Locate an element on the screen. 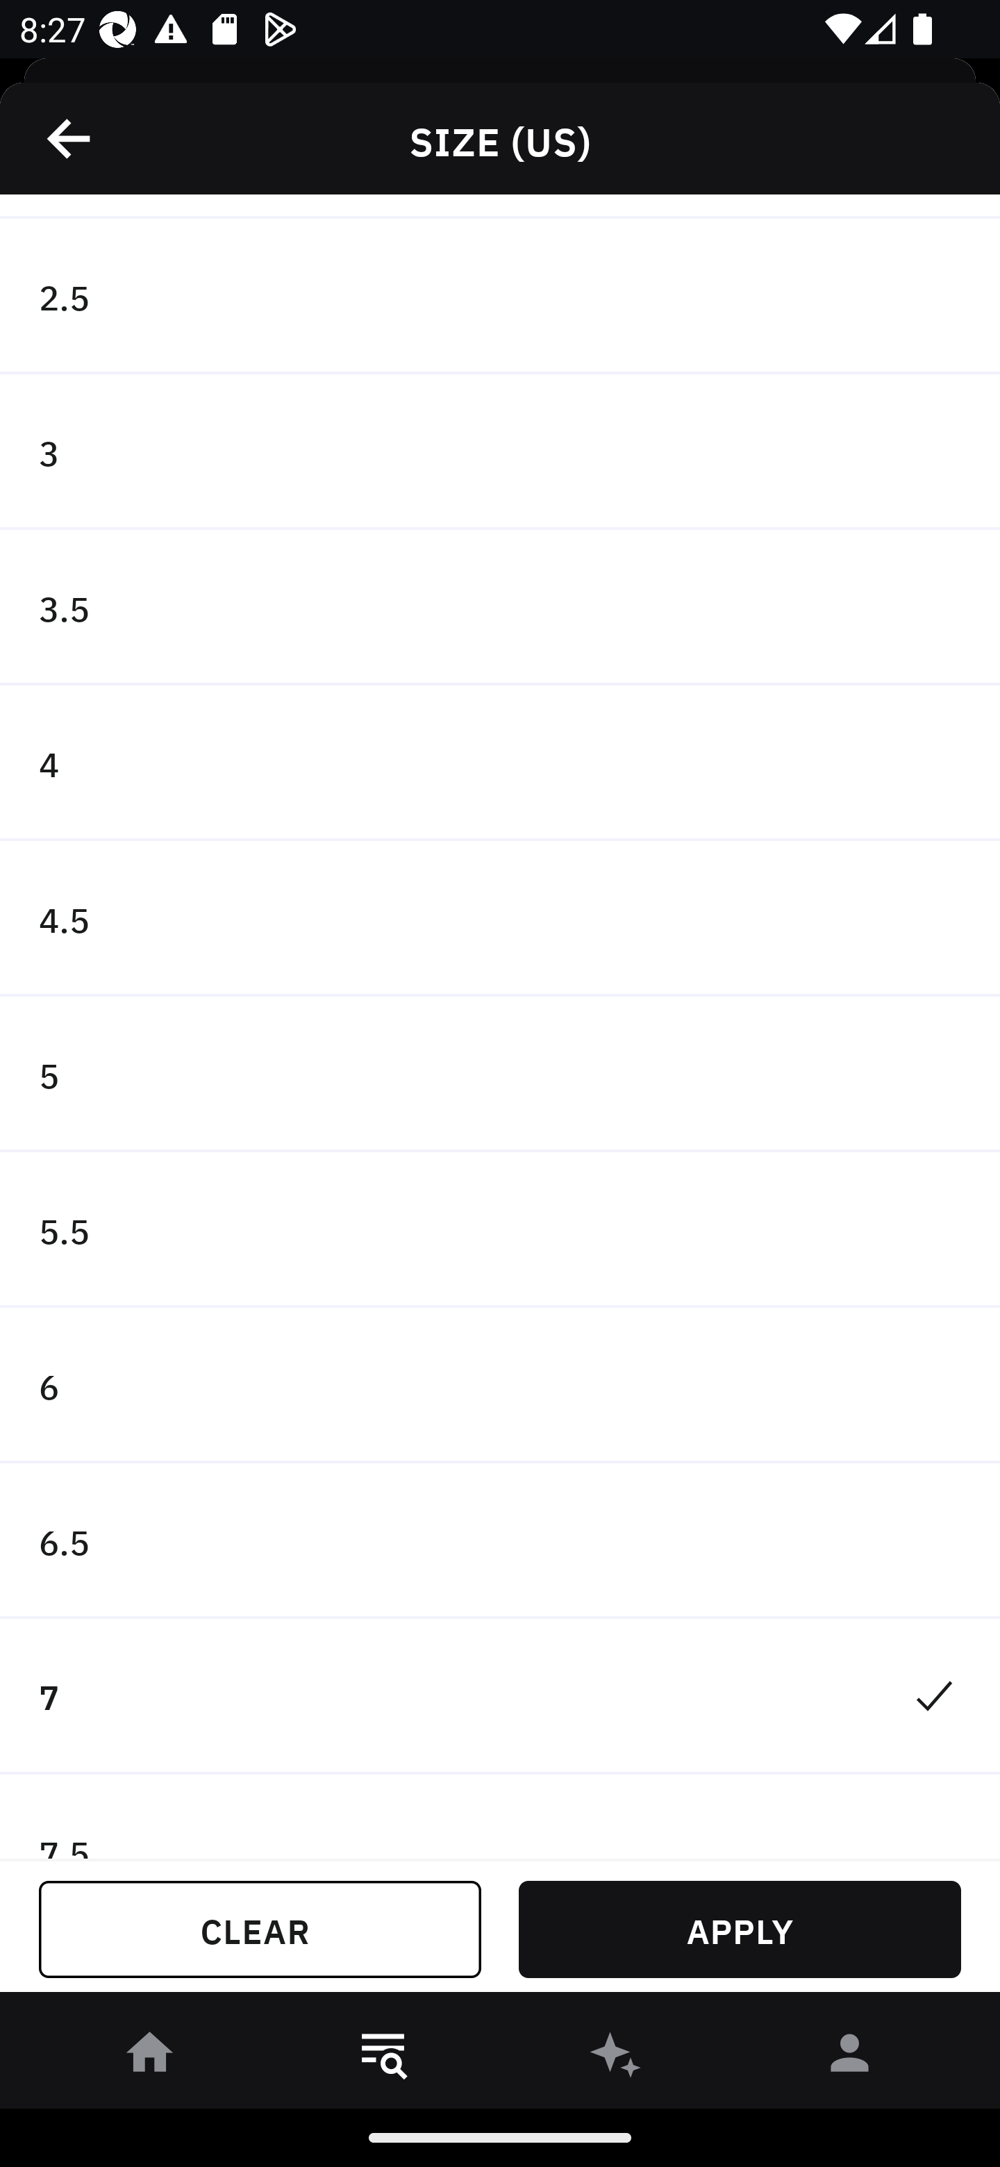 This screenshot has width=1000, height=2167. 5.5 is located at coordinates (500, 1231).